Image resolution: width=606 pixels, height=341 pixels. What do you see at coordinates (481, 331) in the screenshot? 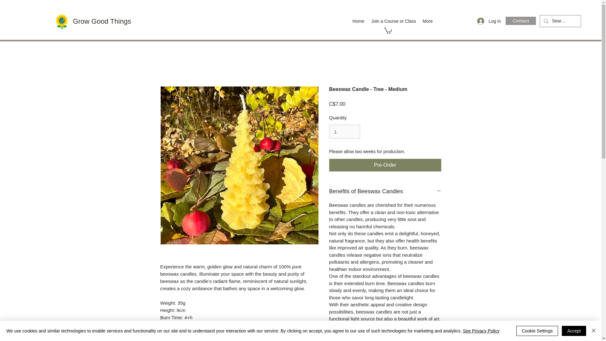
I see `See Privacy Policy` at bounding box center [481, 331].